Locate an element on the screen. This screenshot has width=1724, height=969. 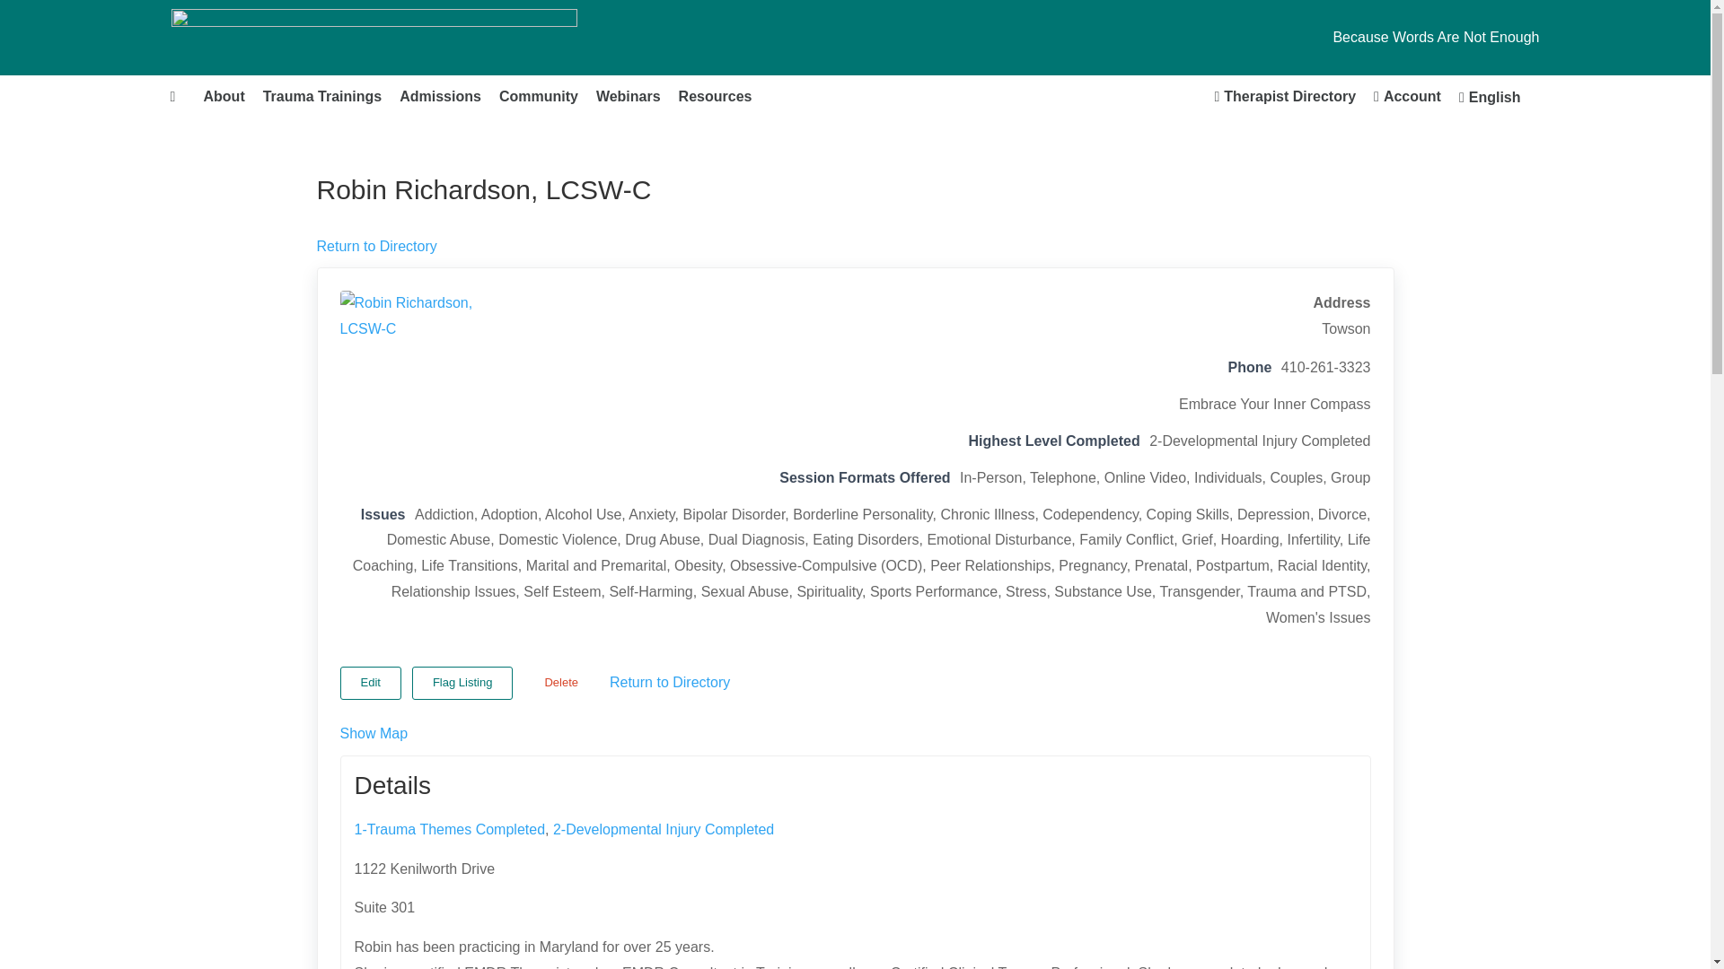
Return to Directory is located at coordinates (670, 682).